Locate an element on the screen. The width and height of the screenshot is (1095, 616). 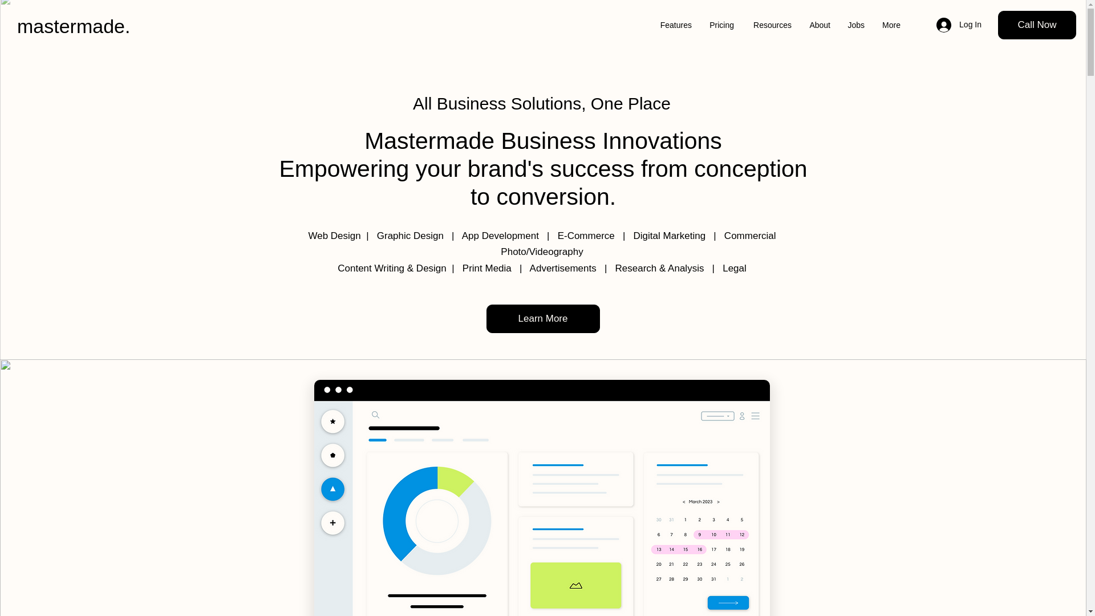
mastermade is located at coordinates (71, 26).